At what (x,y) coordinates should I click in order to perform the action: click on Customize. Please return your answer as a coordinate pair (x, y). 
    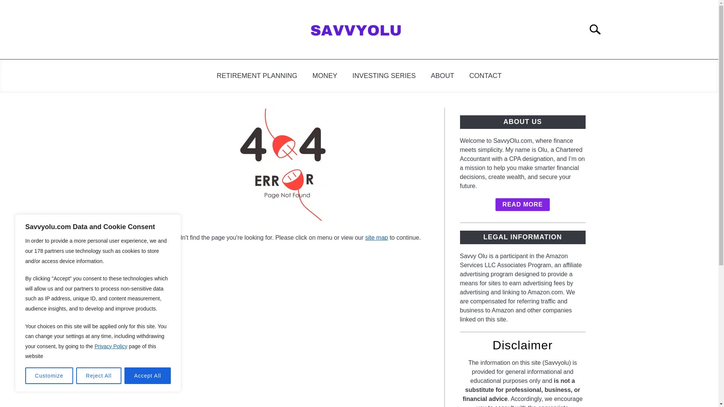
    Looking at the image, I should click on (49, 376).